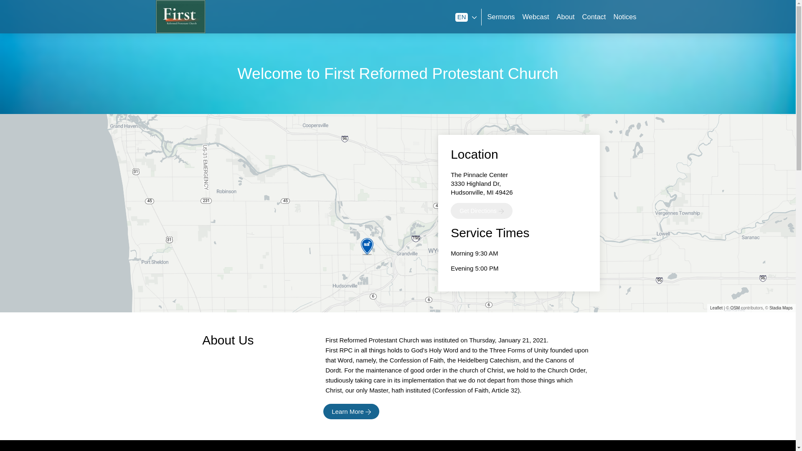 This screenshot has width=802, height=451. I want to click on OSM, so click(734, 308).